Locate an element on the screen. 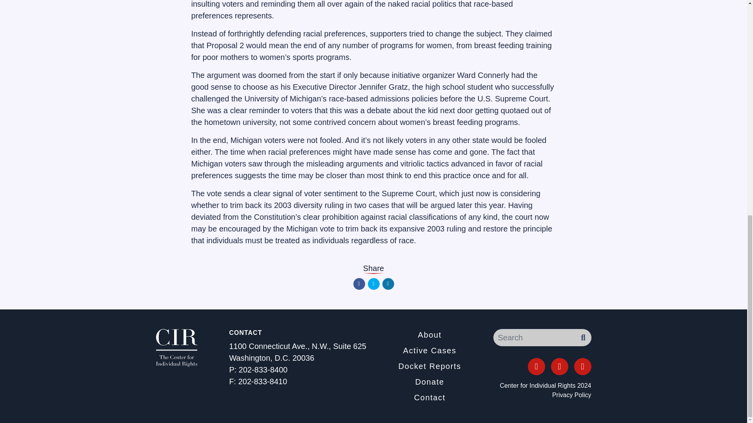 The width and height of the screenshot is (753, 423). Donate is located at coordinates (430, 382).